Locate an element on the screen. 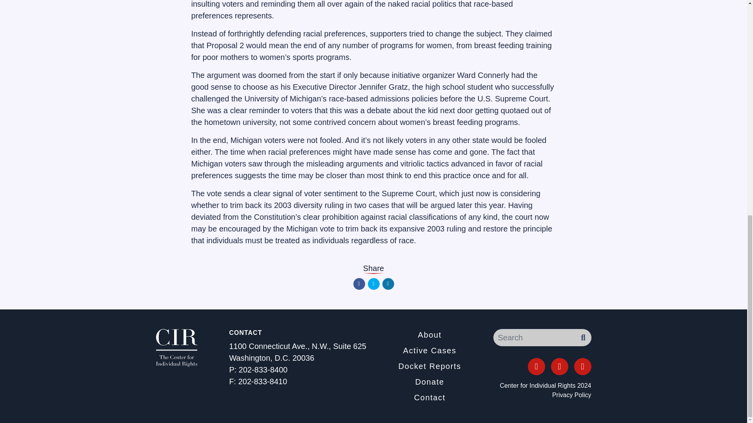 The width and height of the screenshot is (753, 423). Donate is located at coordinates (430, 382).